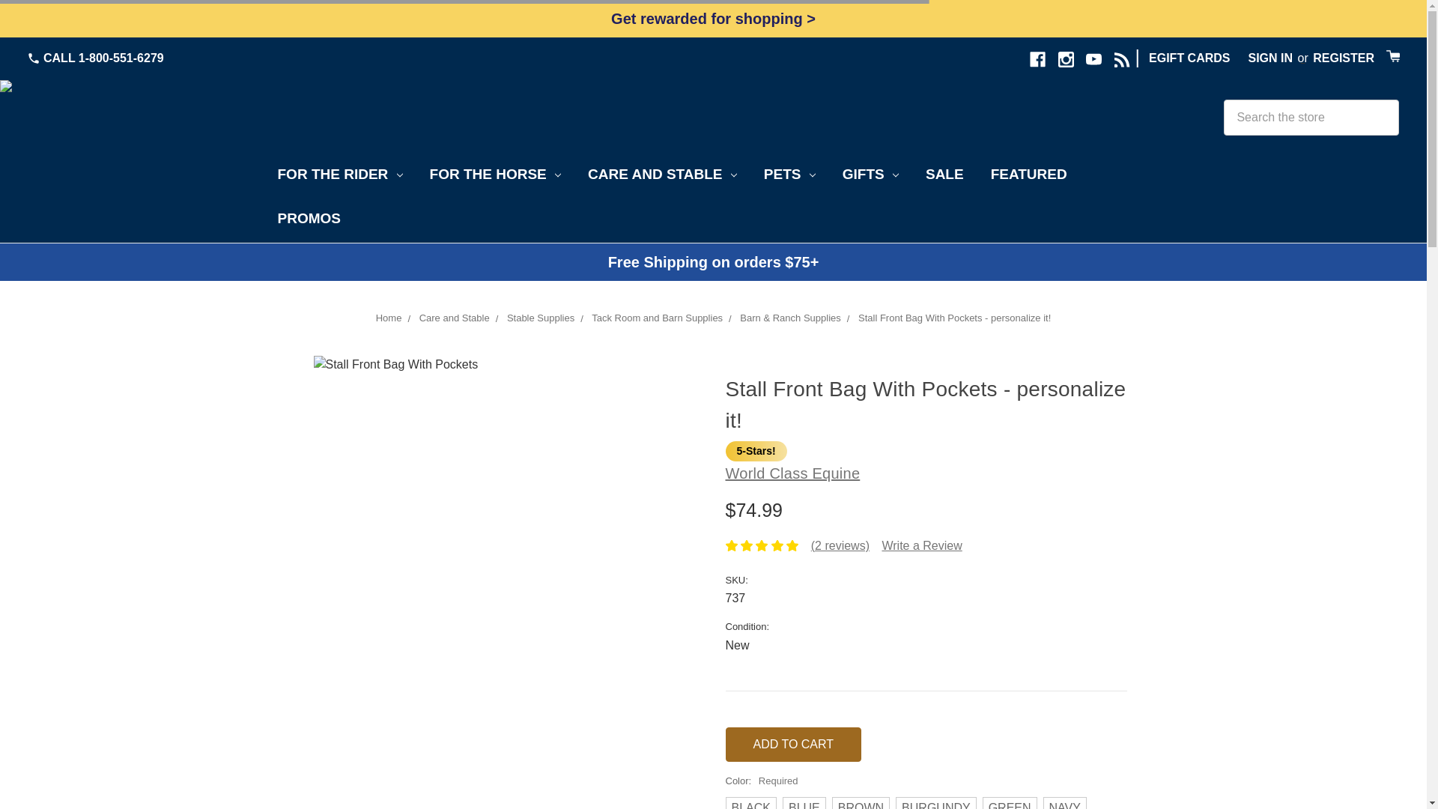  What do you see at coordinates (94, 58) in the screenshot?
I see `CALL 1-800-551-6279` at bounding box center [94, 58].